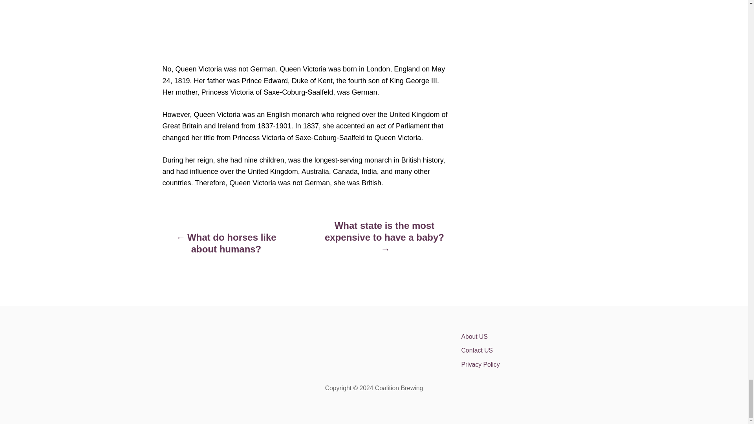 The image size is (754, 424). I want to click on Privacy Policy, so click(529, 365).